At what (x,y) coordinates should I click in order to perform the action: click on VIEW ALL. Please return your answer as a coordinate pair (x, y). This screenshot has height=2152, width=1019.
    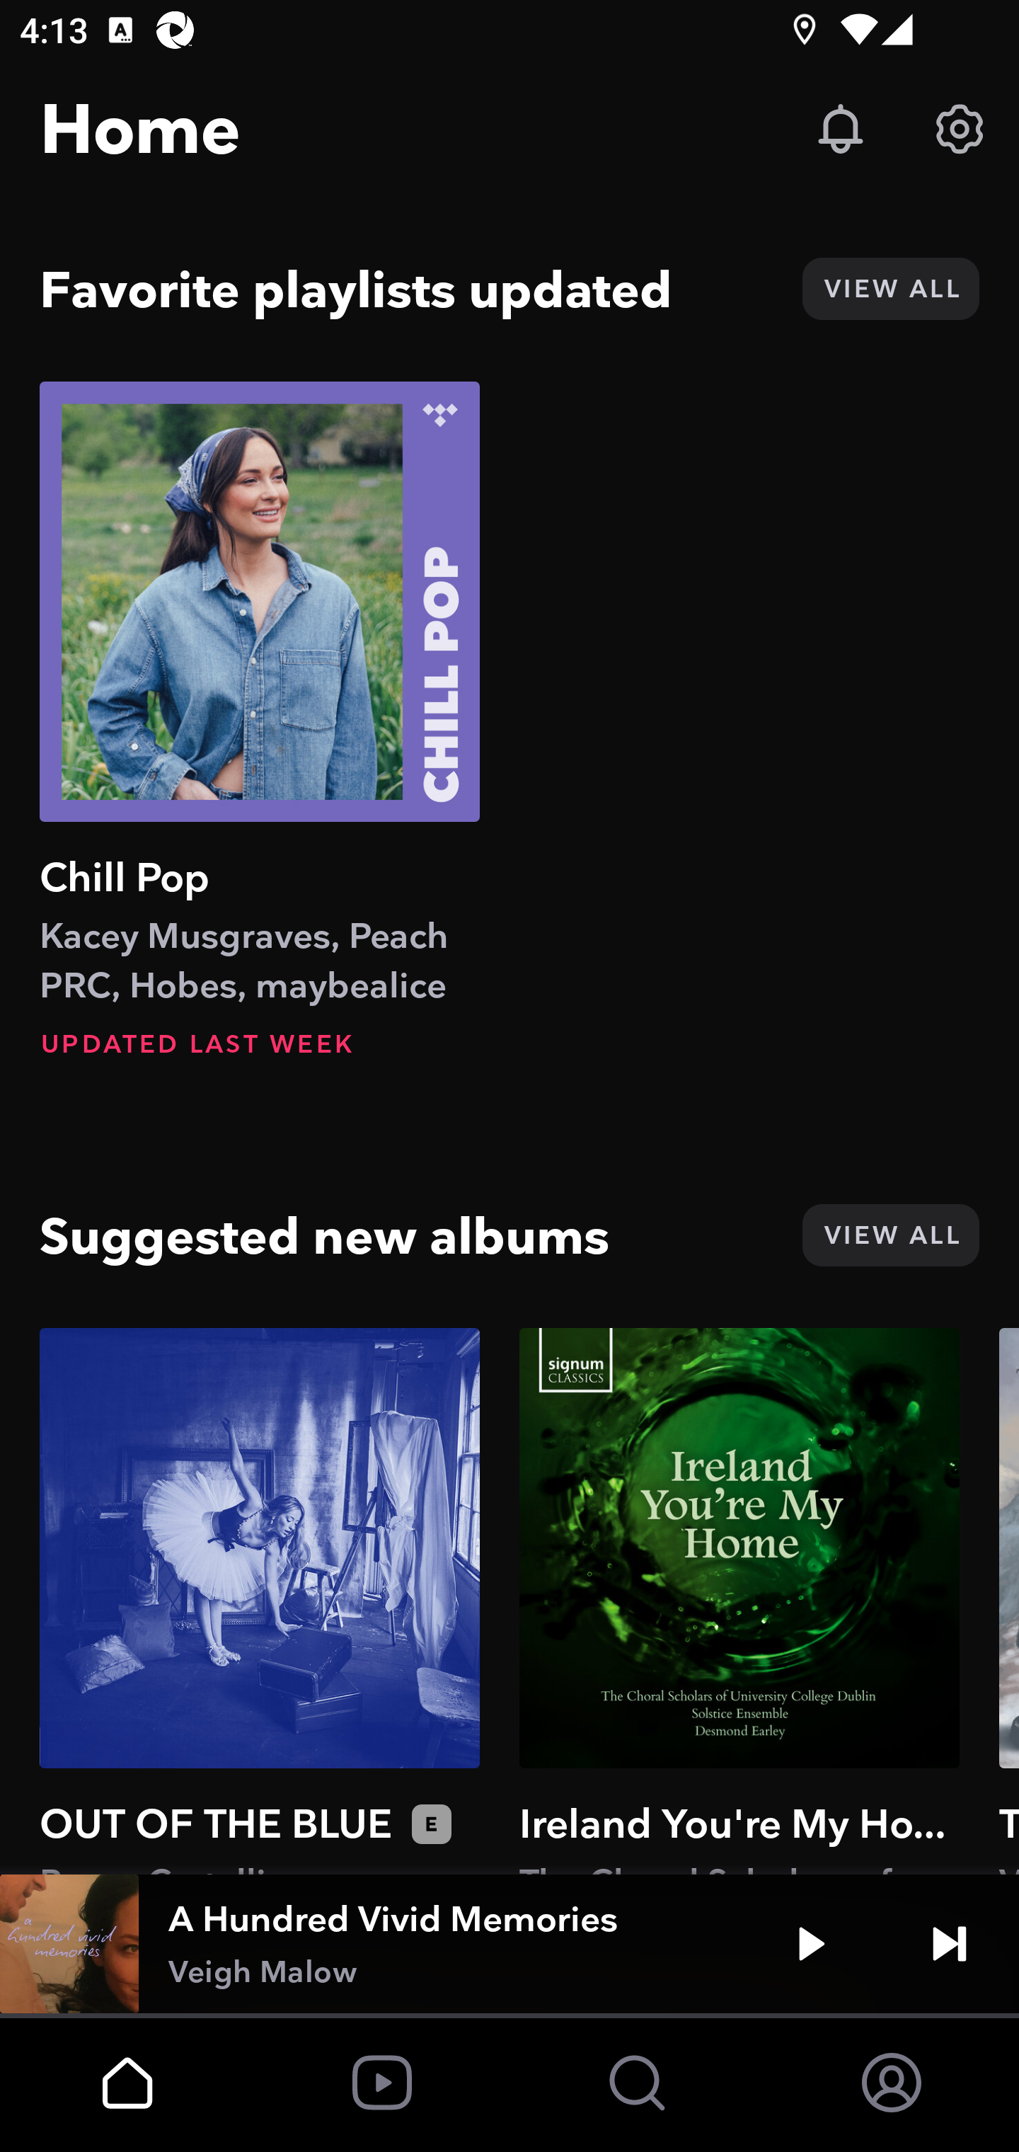
    Looking at the image, I should click on (890, 289).